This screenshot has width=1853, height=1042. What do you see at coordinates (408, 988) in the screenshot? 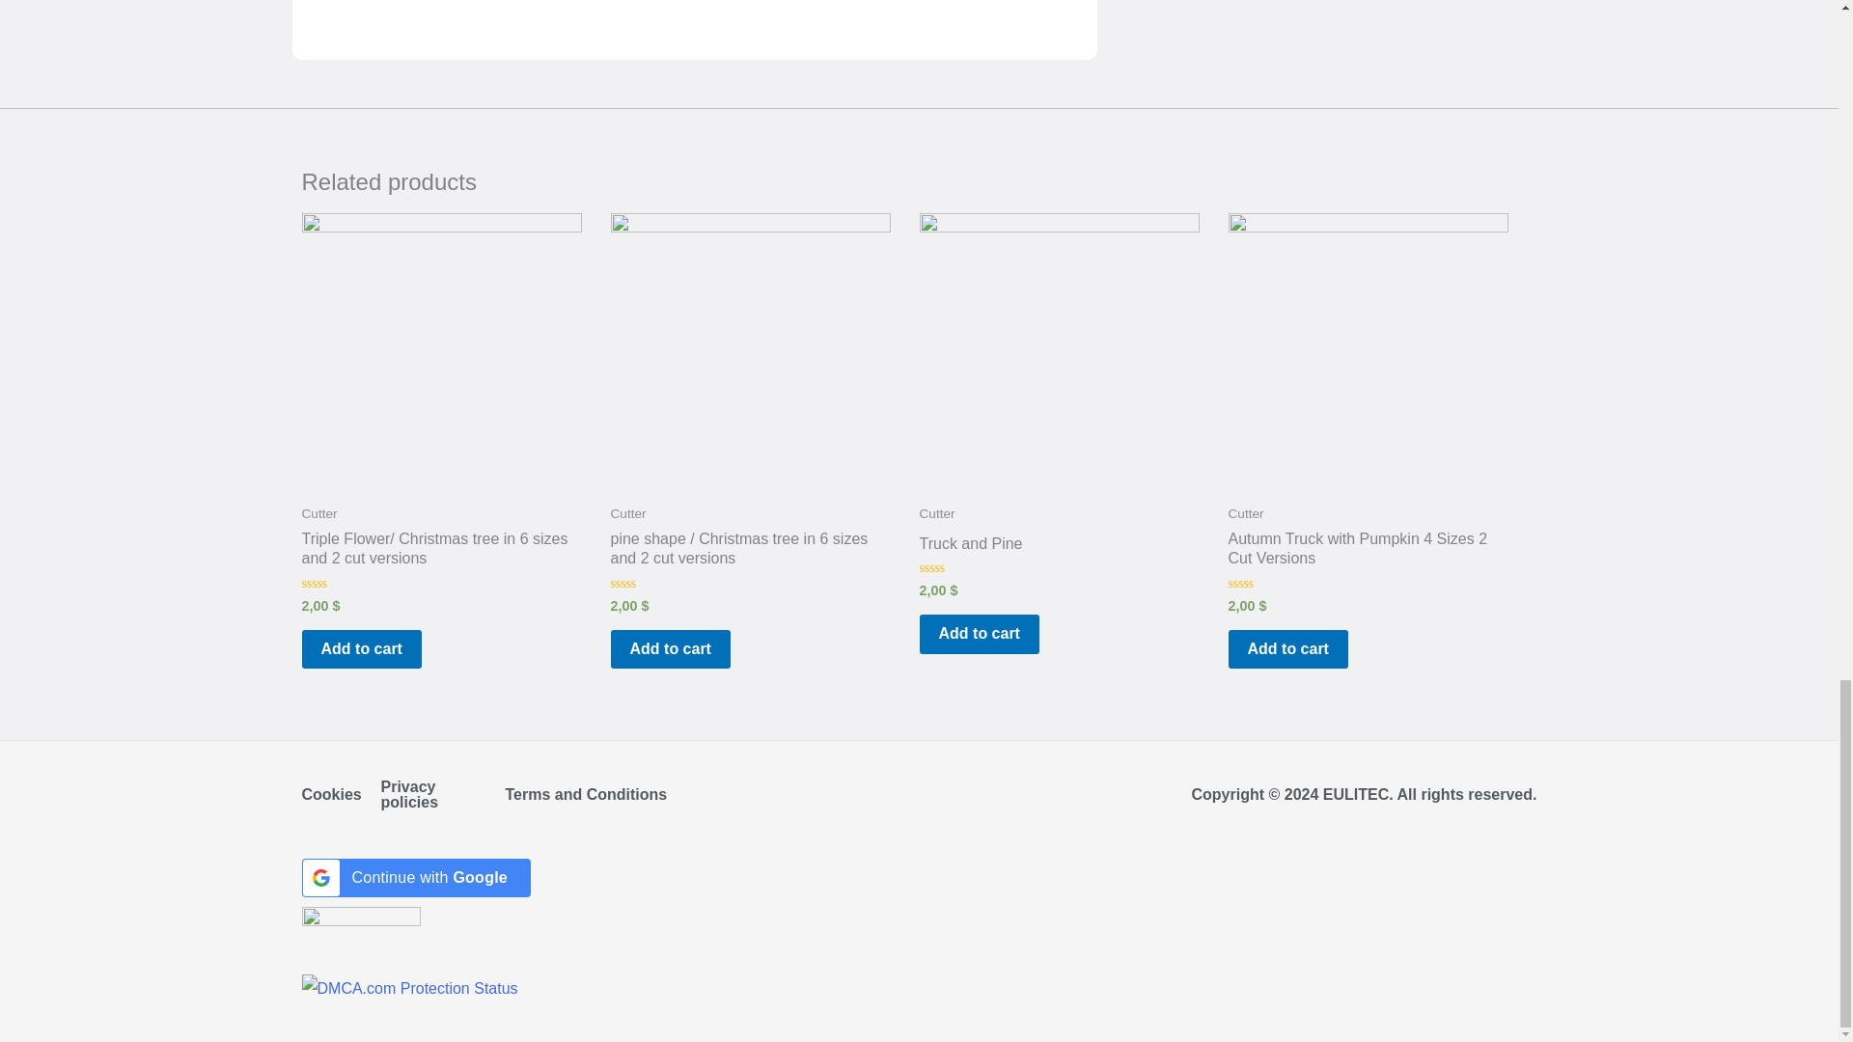
I see `DMCA.com Protection Status` at bounding box center [408, 988].